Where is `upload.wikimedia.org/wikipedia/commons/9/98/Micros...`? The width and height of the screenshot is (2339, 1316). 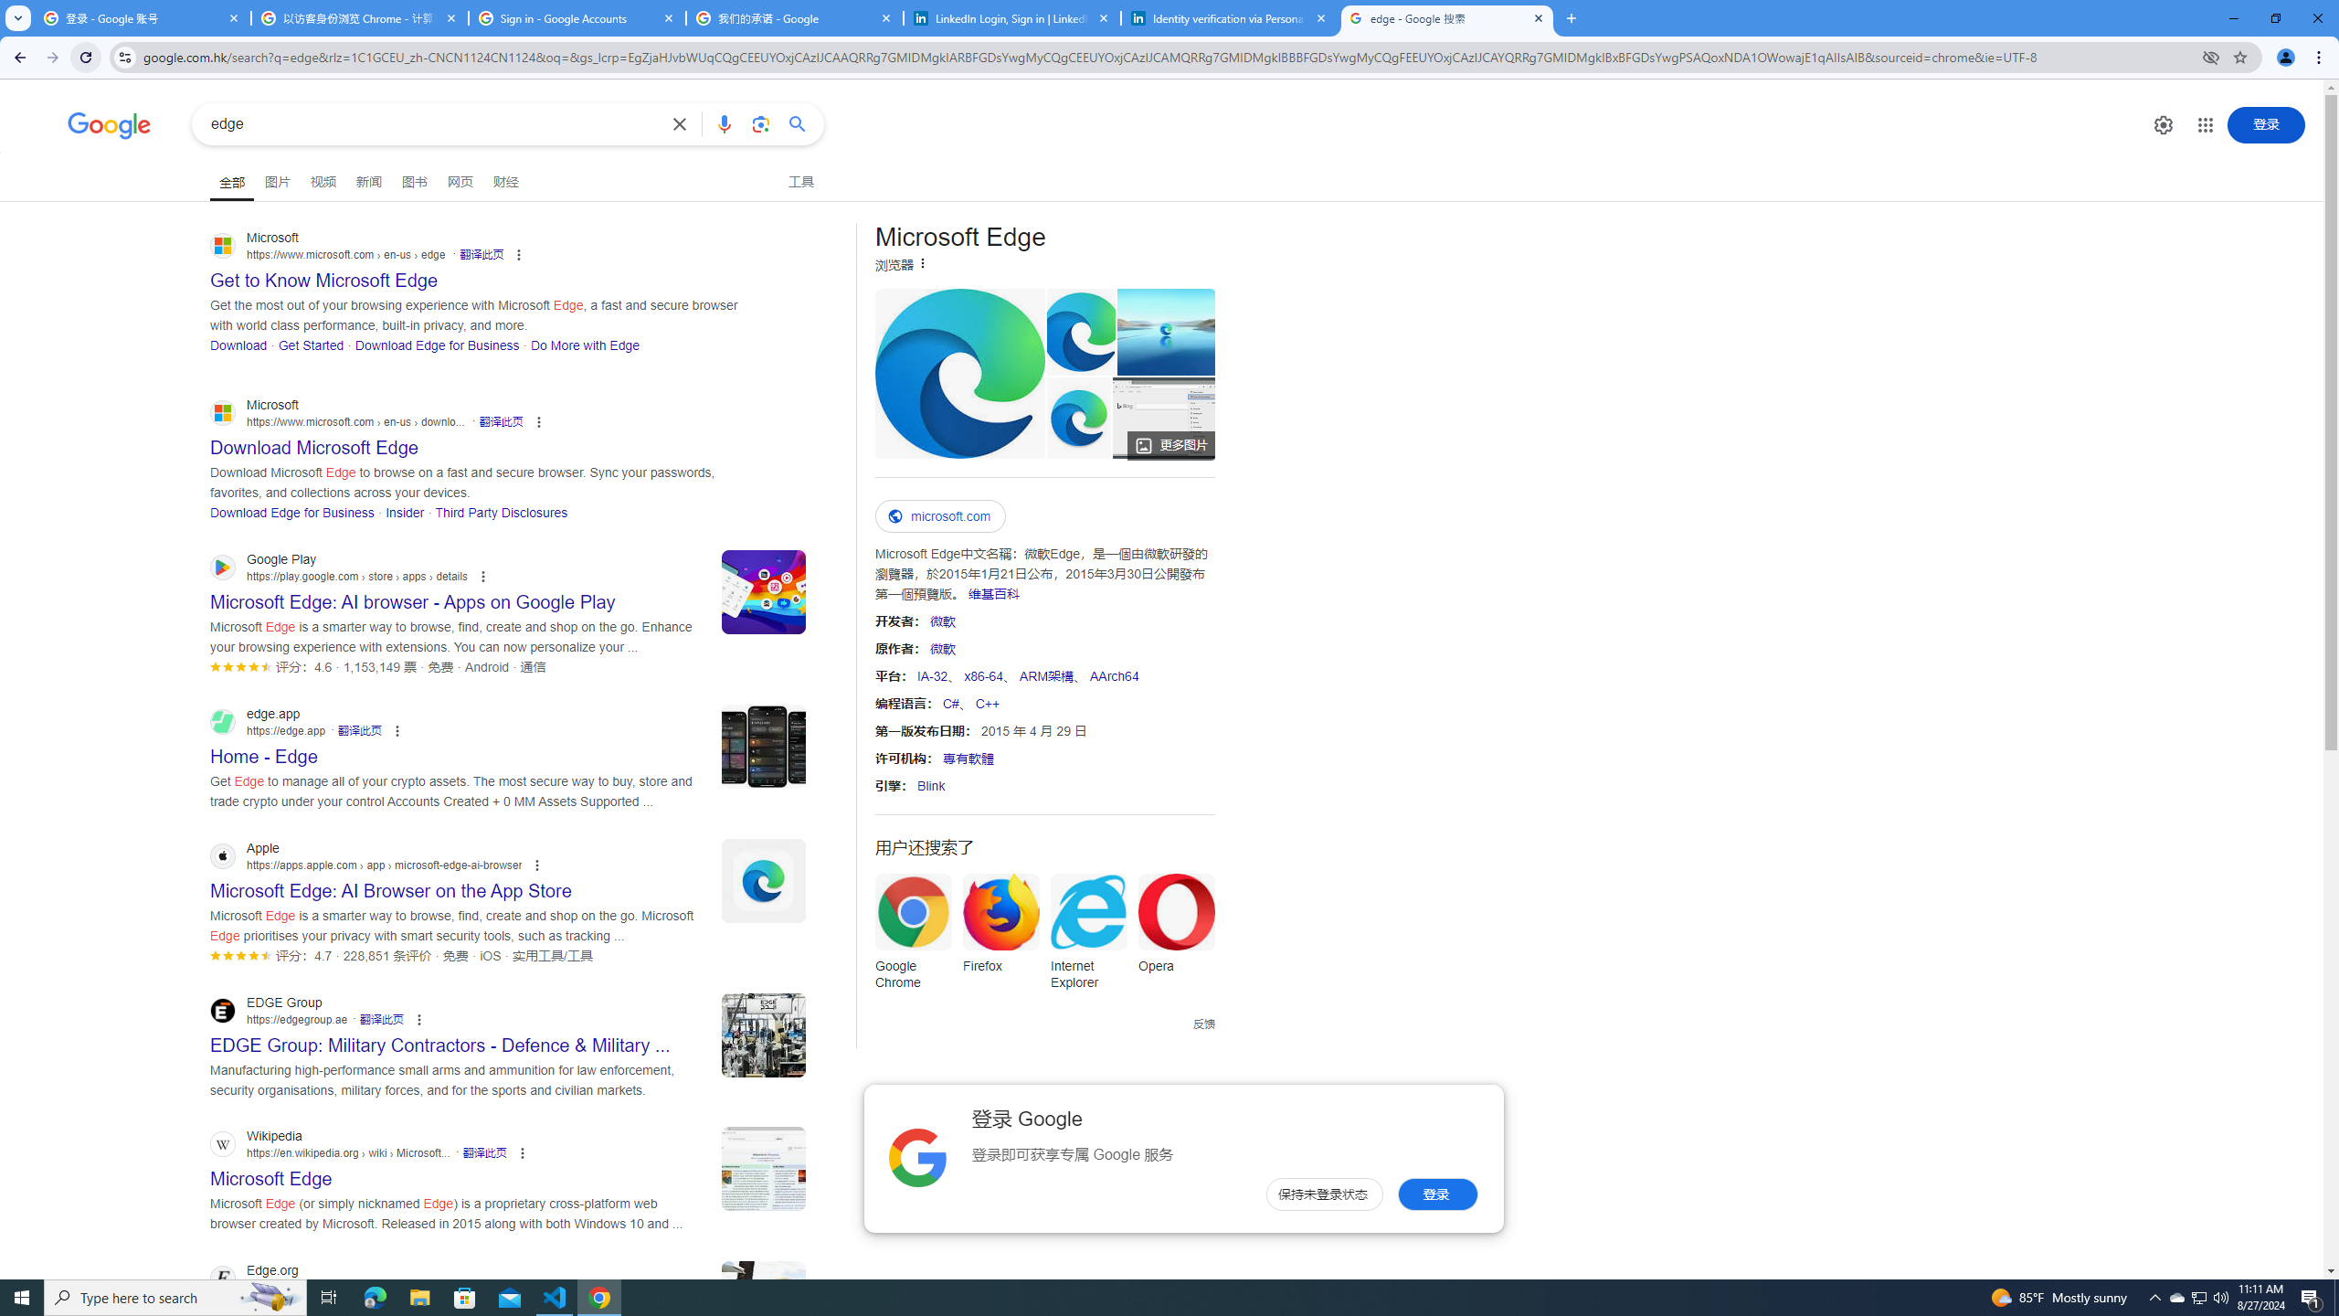
upload.wikimedia.org/wikipedia/commons/9/98/Micros... is located at coordinates (959, 373).